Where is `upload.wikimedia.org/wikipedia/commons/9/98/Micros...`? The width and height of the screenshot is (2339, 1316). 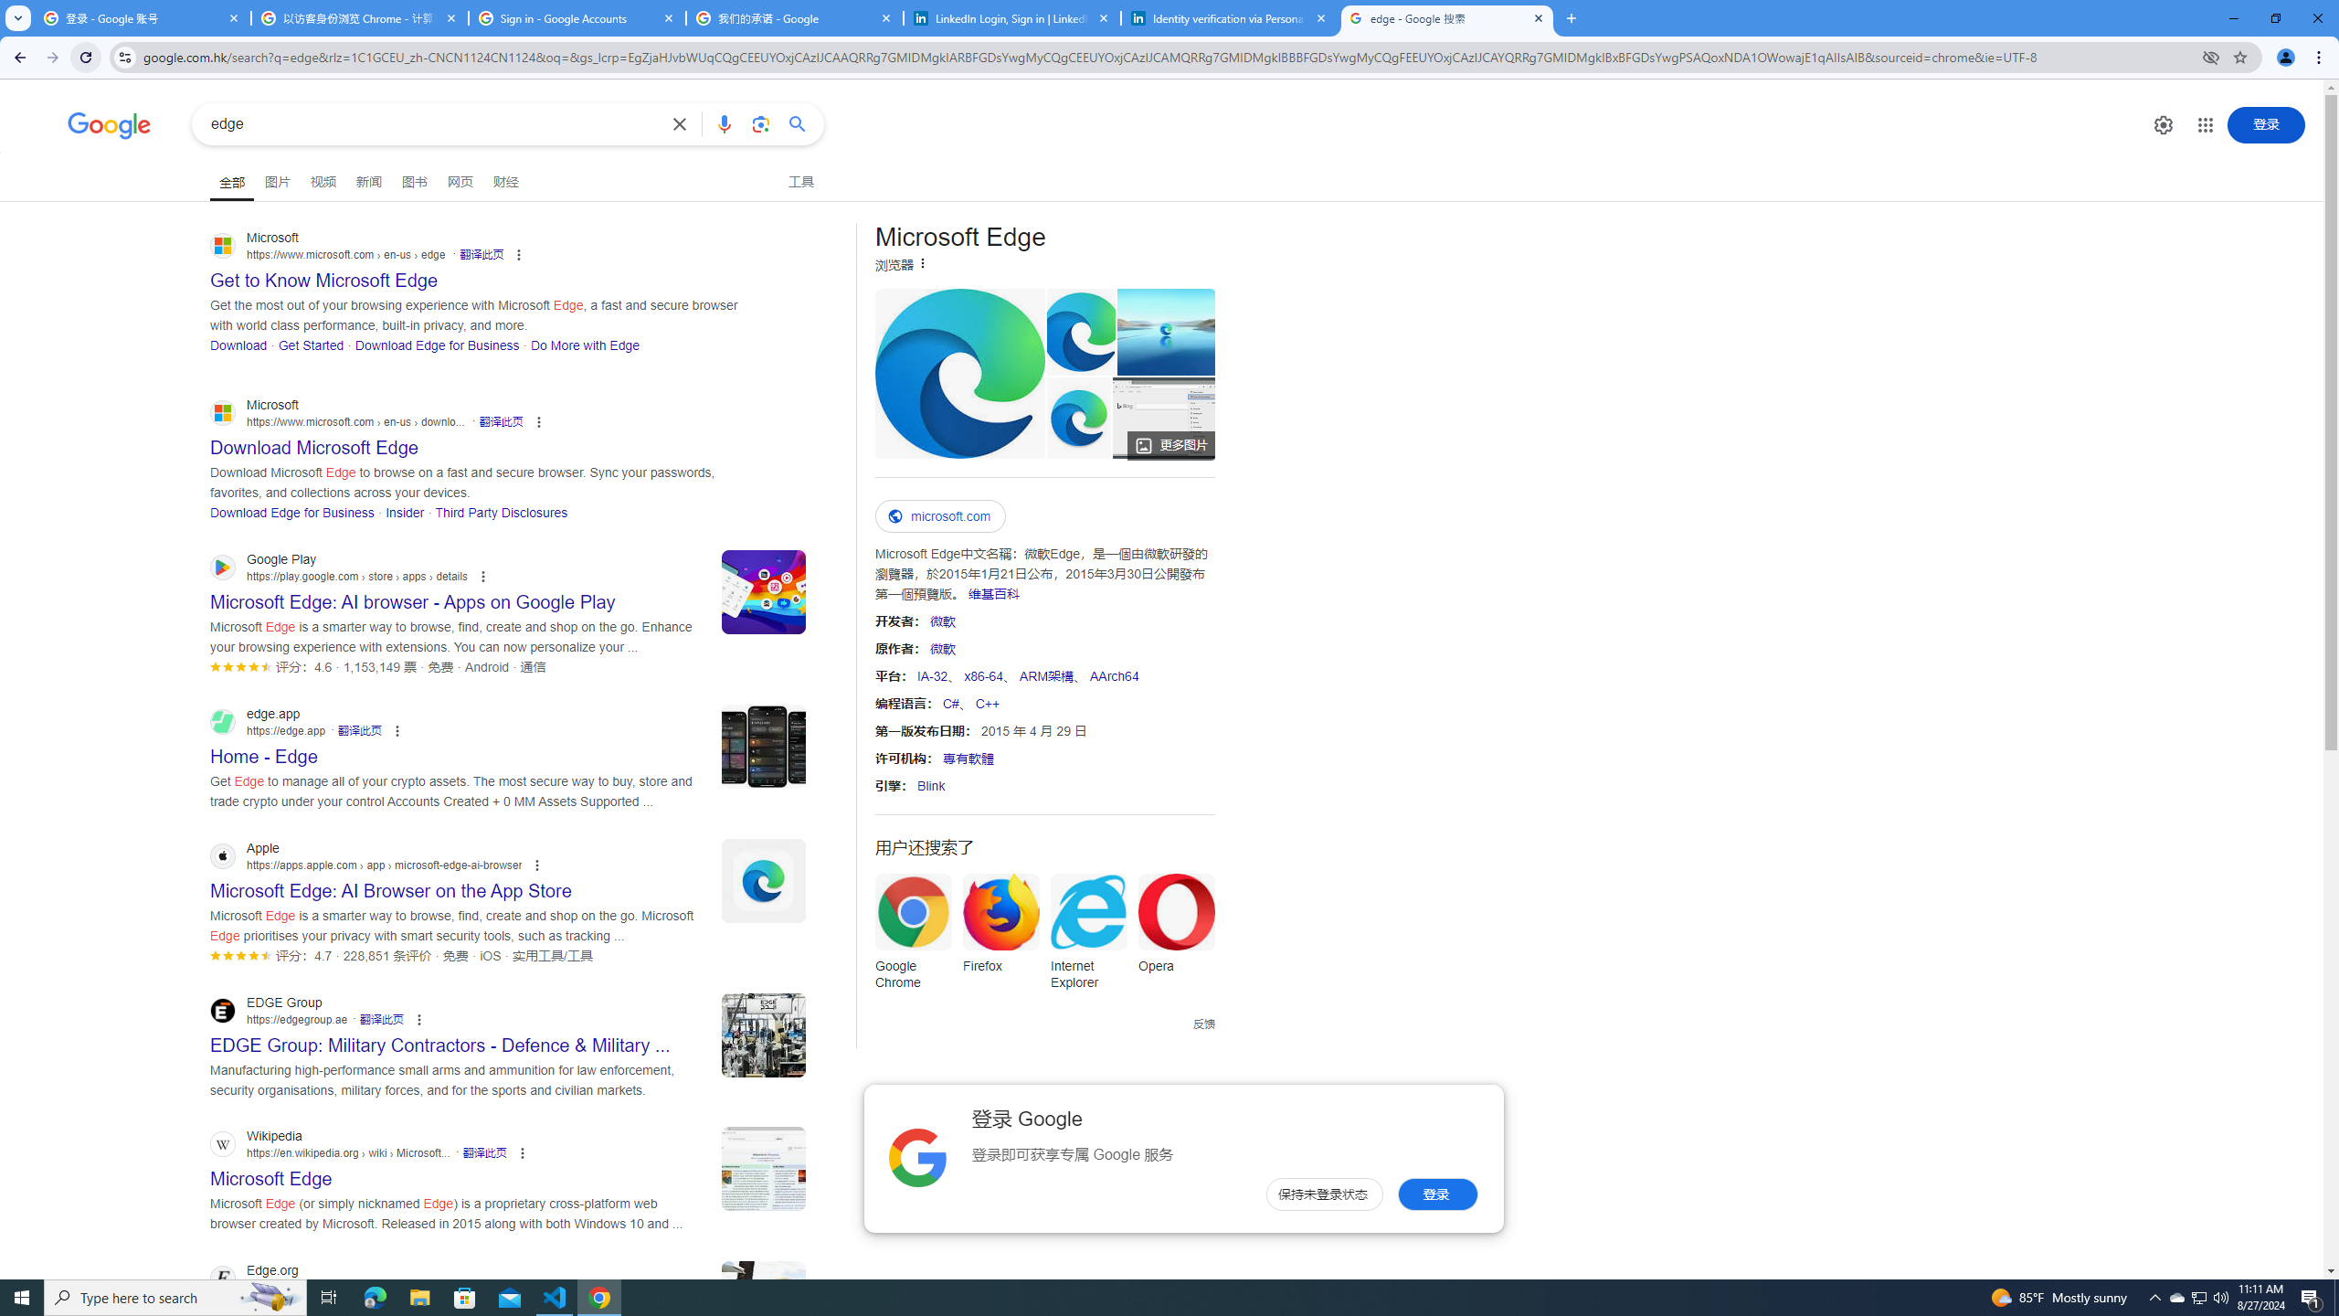
upload.wikimedia.org/wikipedia/commons/9/98/Micros... is located at coordinates (959, 373).